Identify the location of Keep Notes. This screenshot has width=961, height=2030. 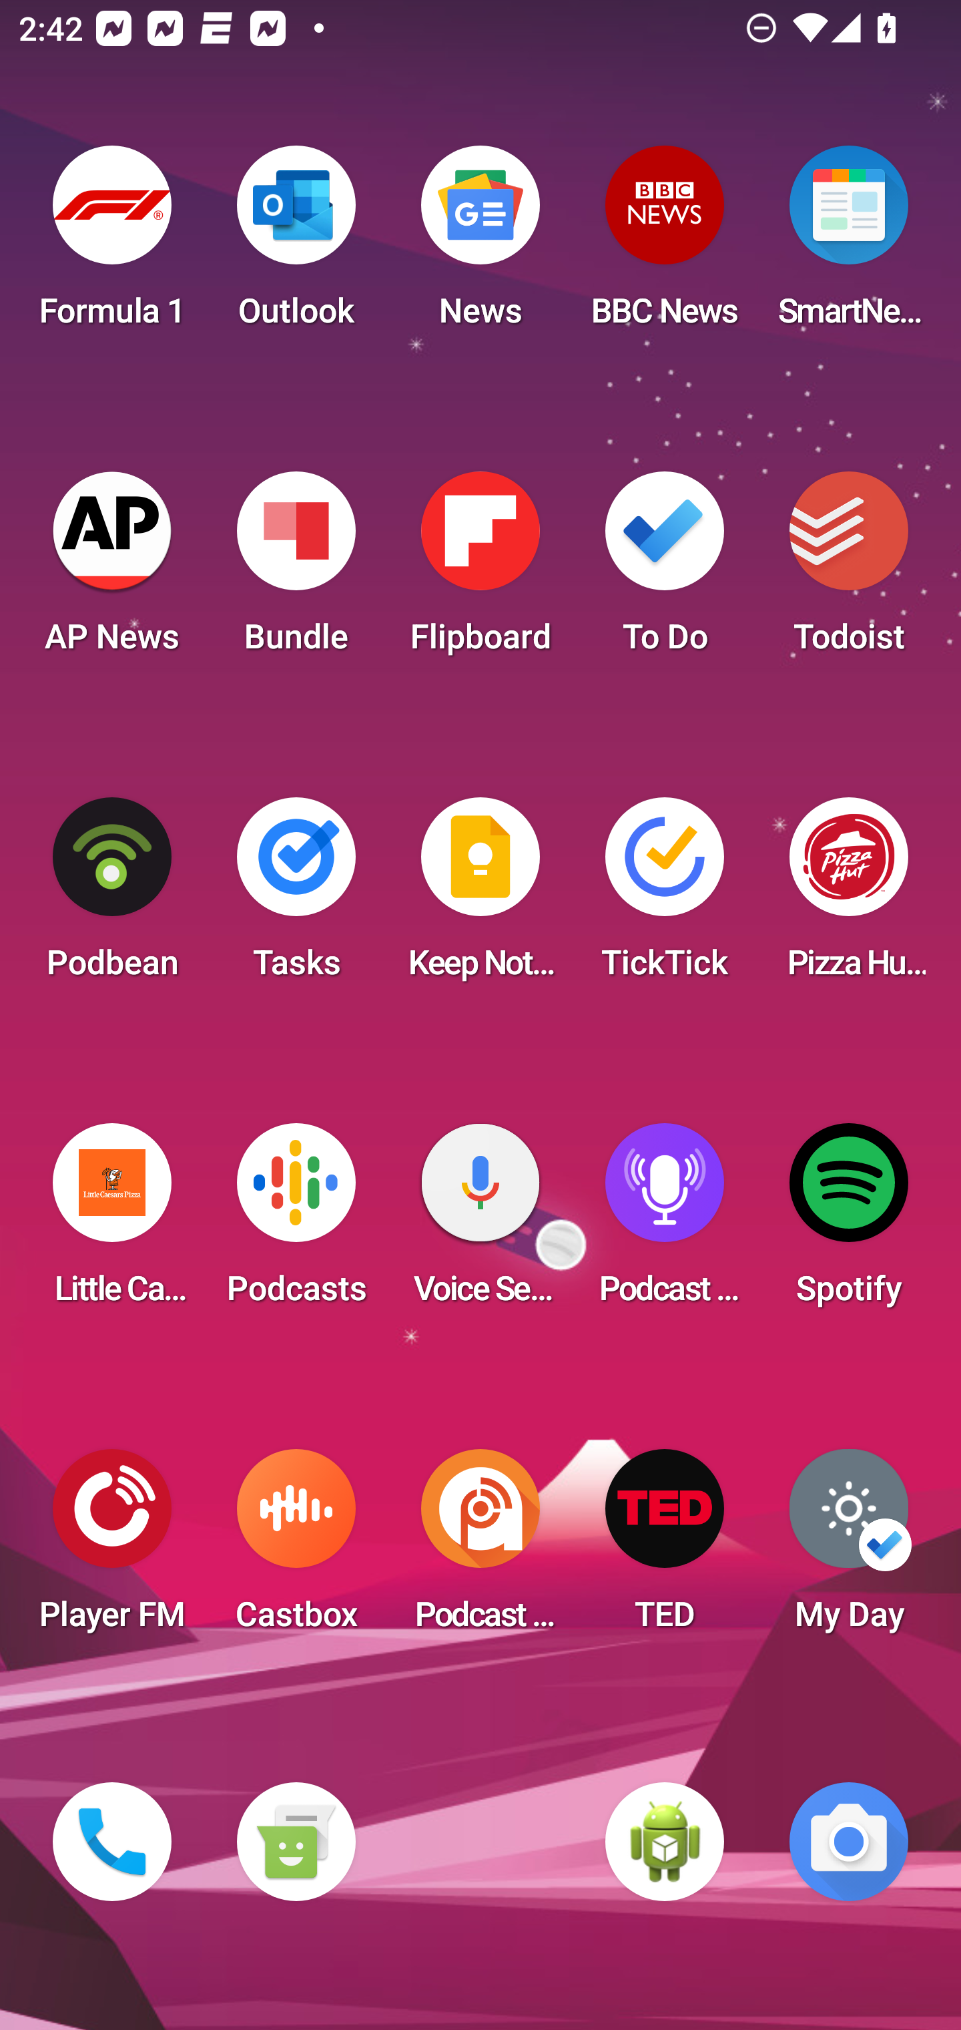
(480, 896).